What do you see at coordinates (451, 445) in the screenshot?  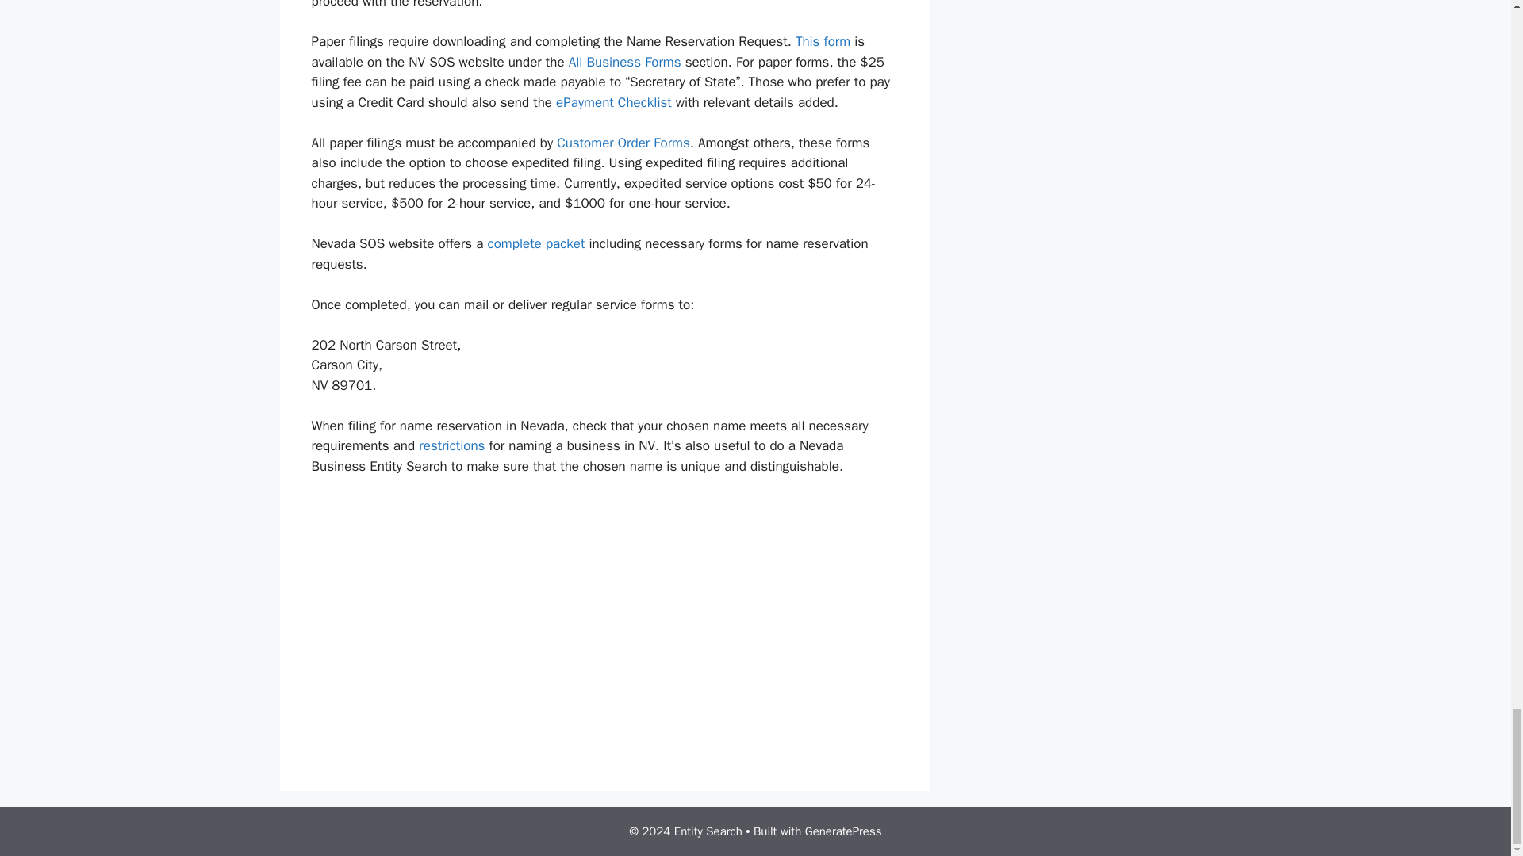 I see `restrictions` at bounding box center [451, 445].